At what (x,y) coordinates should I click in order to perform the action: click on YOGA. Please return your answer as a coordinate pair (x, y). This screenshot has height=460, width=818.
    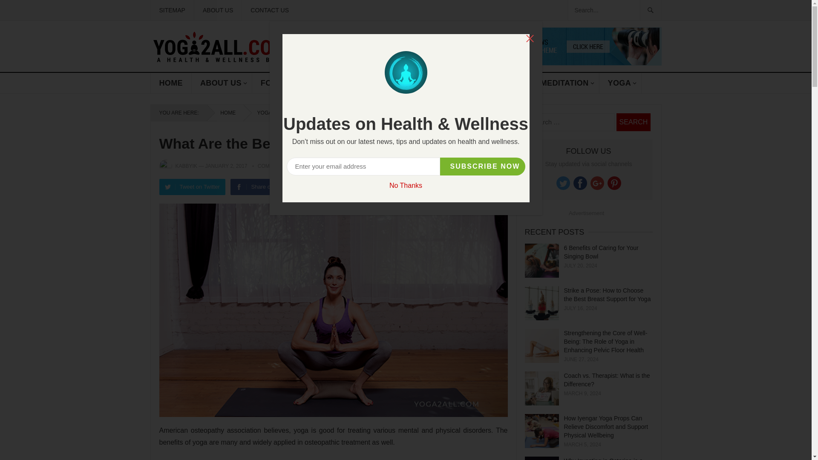
    Looking at the image, I should click on (620, 83).